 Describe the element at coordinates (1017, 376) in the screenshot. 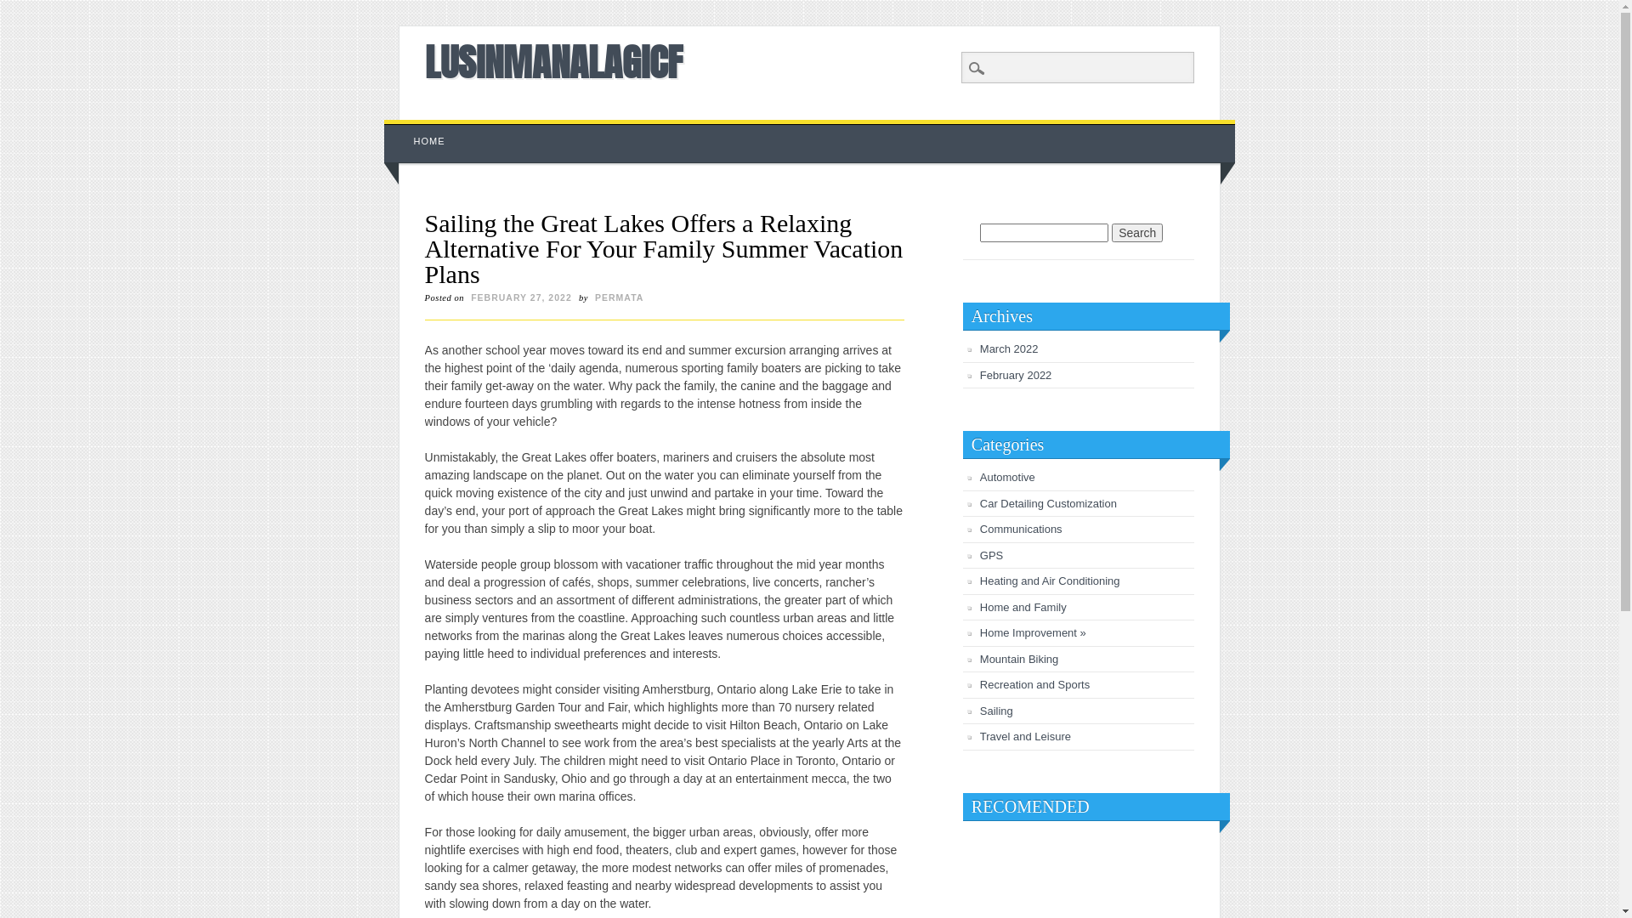

I see `February 2022` at that location.